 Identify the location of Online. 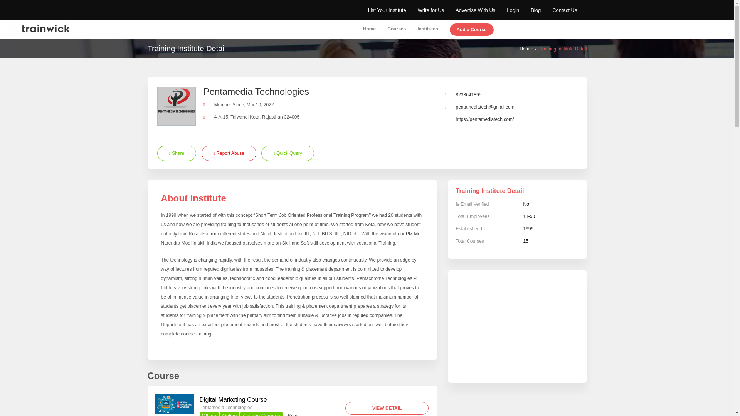
(229, 414).